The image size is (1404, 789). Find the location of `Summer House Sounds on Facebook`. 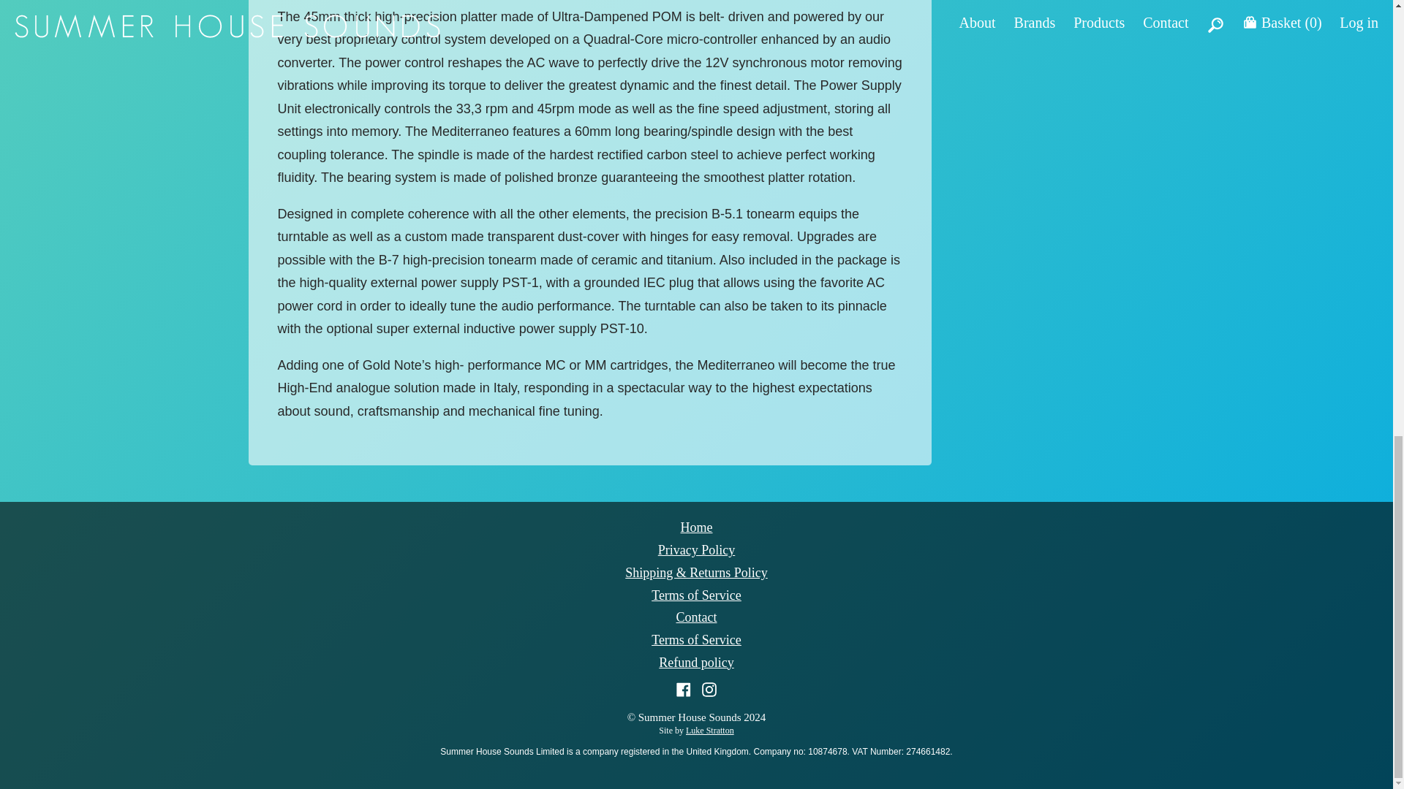

Summer House Sounds on Facebook is located at coordinates (686, 688).